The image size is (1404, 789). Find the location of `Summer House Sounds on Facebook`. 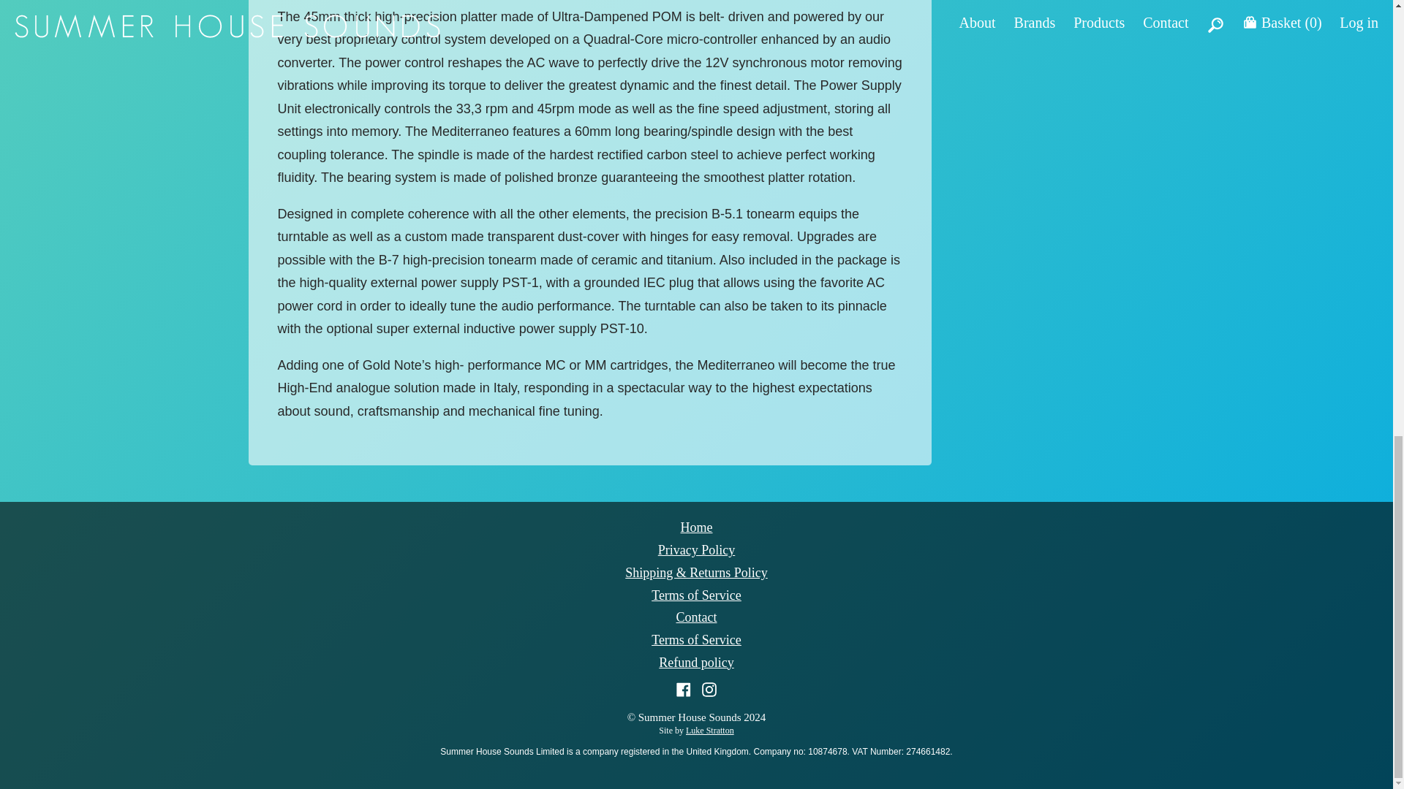

Summer House Sounds on Facebook is located at coordinates (686, 688).